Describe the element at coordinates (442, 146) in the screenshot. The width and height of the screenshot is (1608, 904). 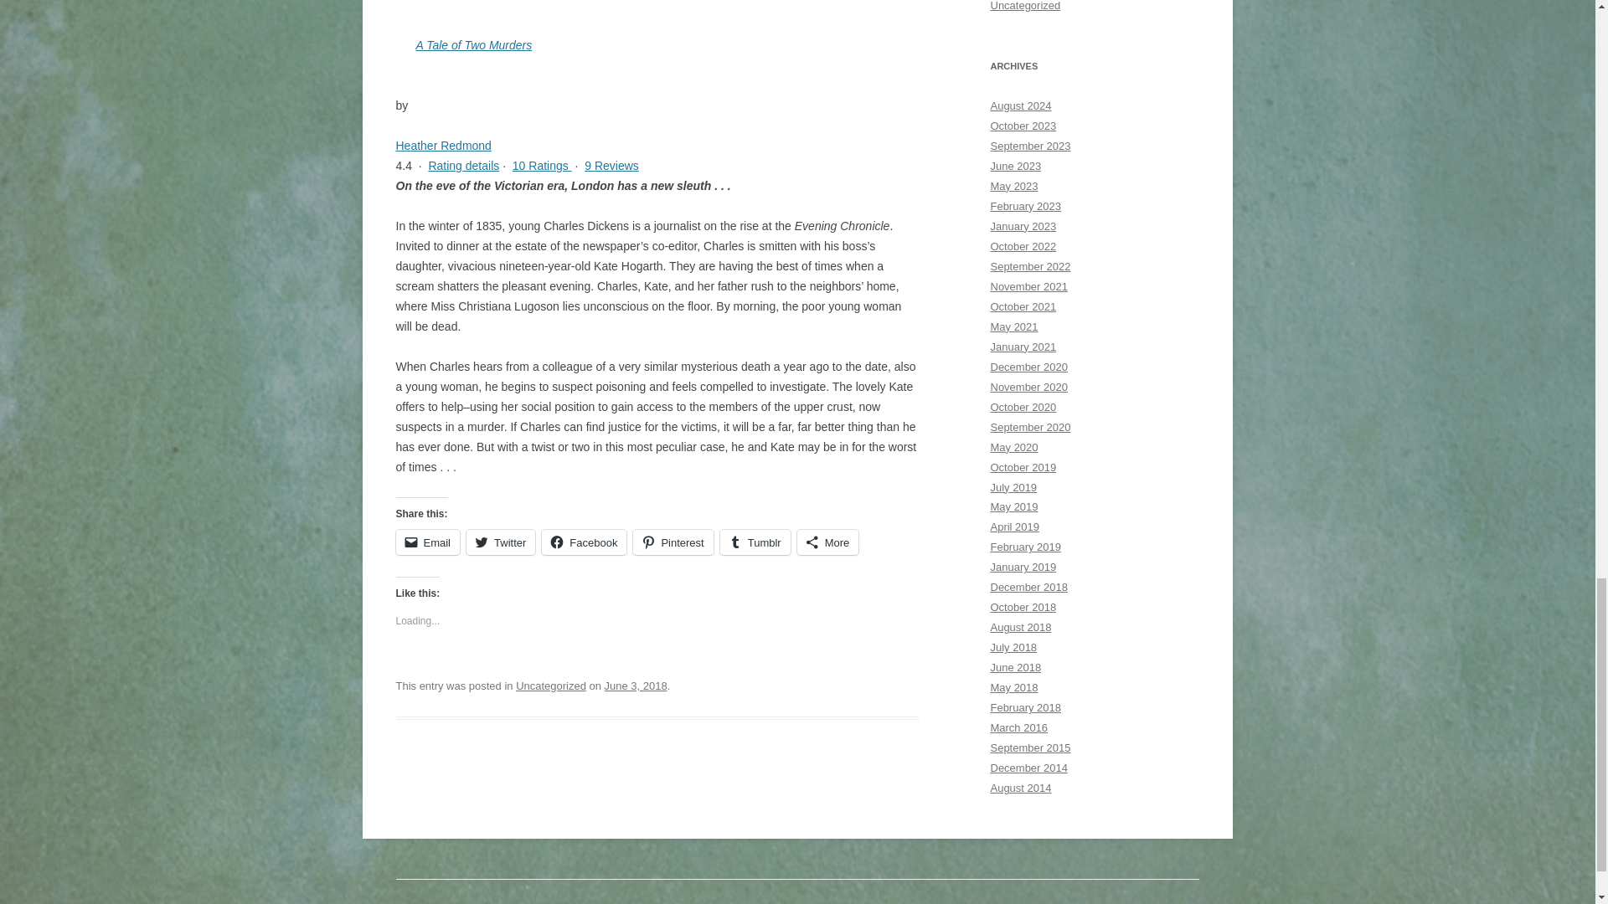
I see `Heather Redmond` at that location.